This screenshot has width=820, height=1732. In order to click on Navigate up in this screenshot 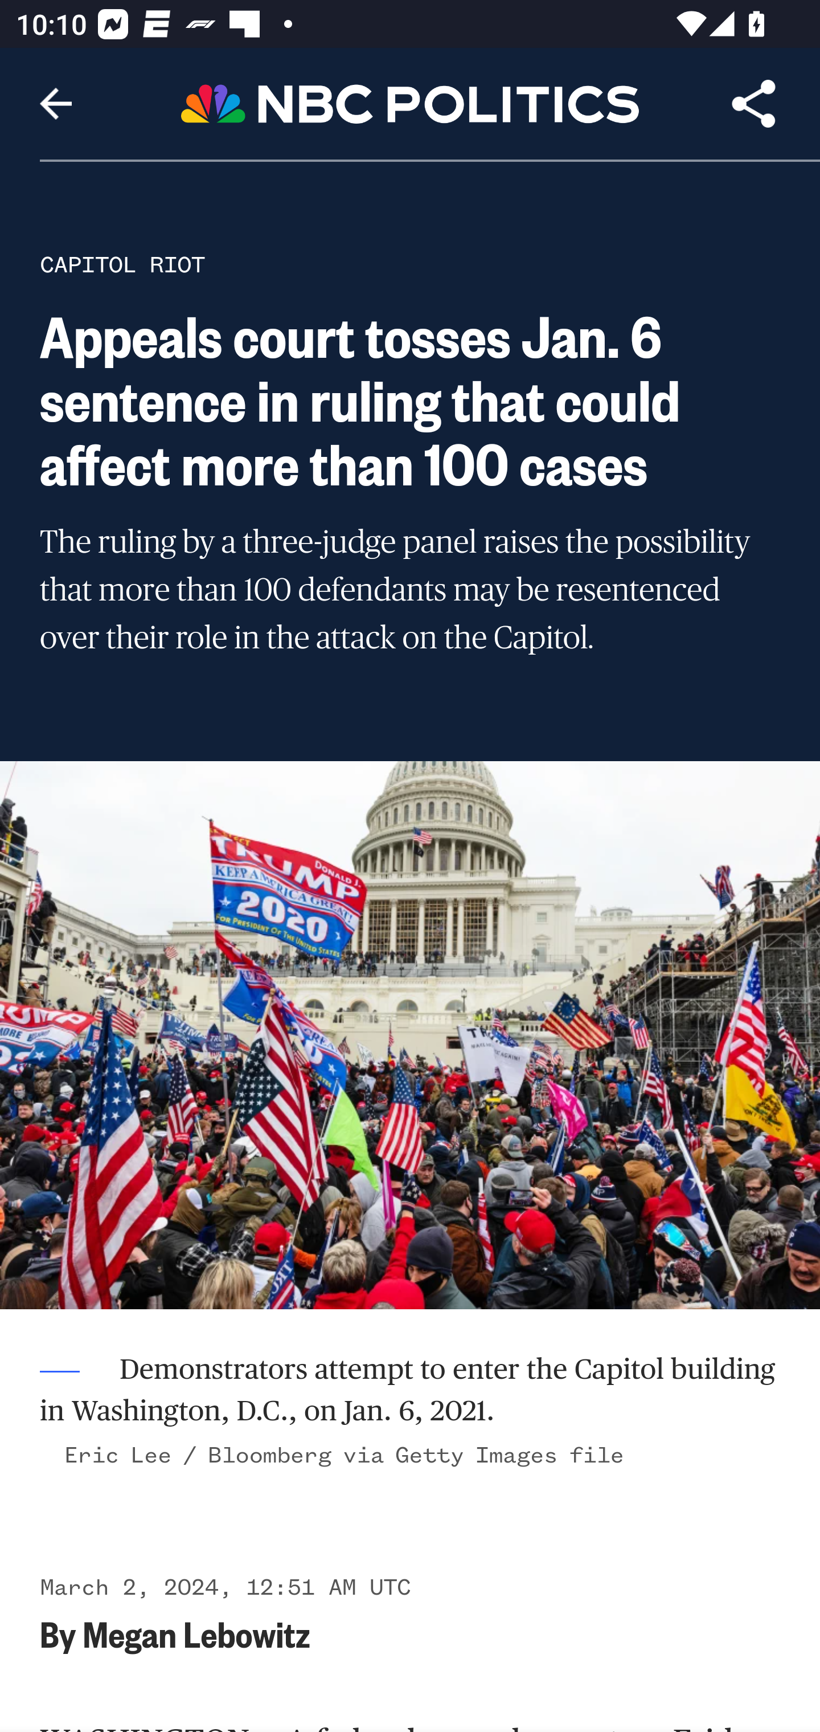, I will do `click(56, 104)`.